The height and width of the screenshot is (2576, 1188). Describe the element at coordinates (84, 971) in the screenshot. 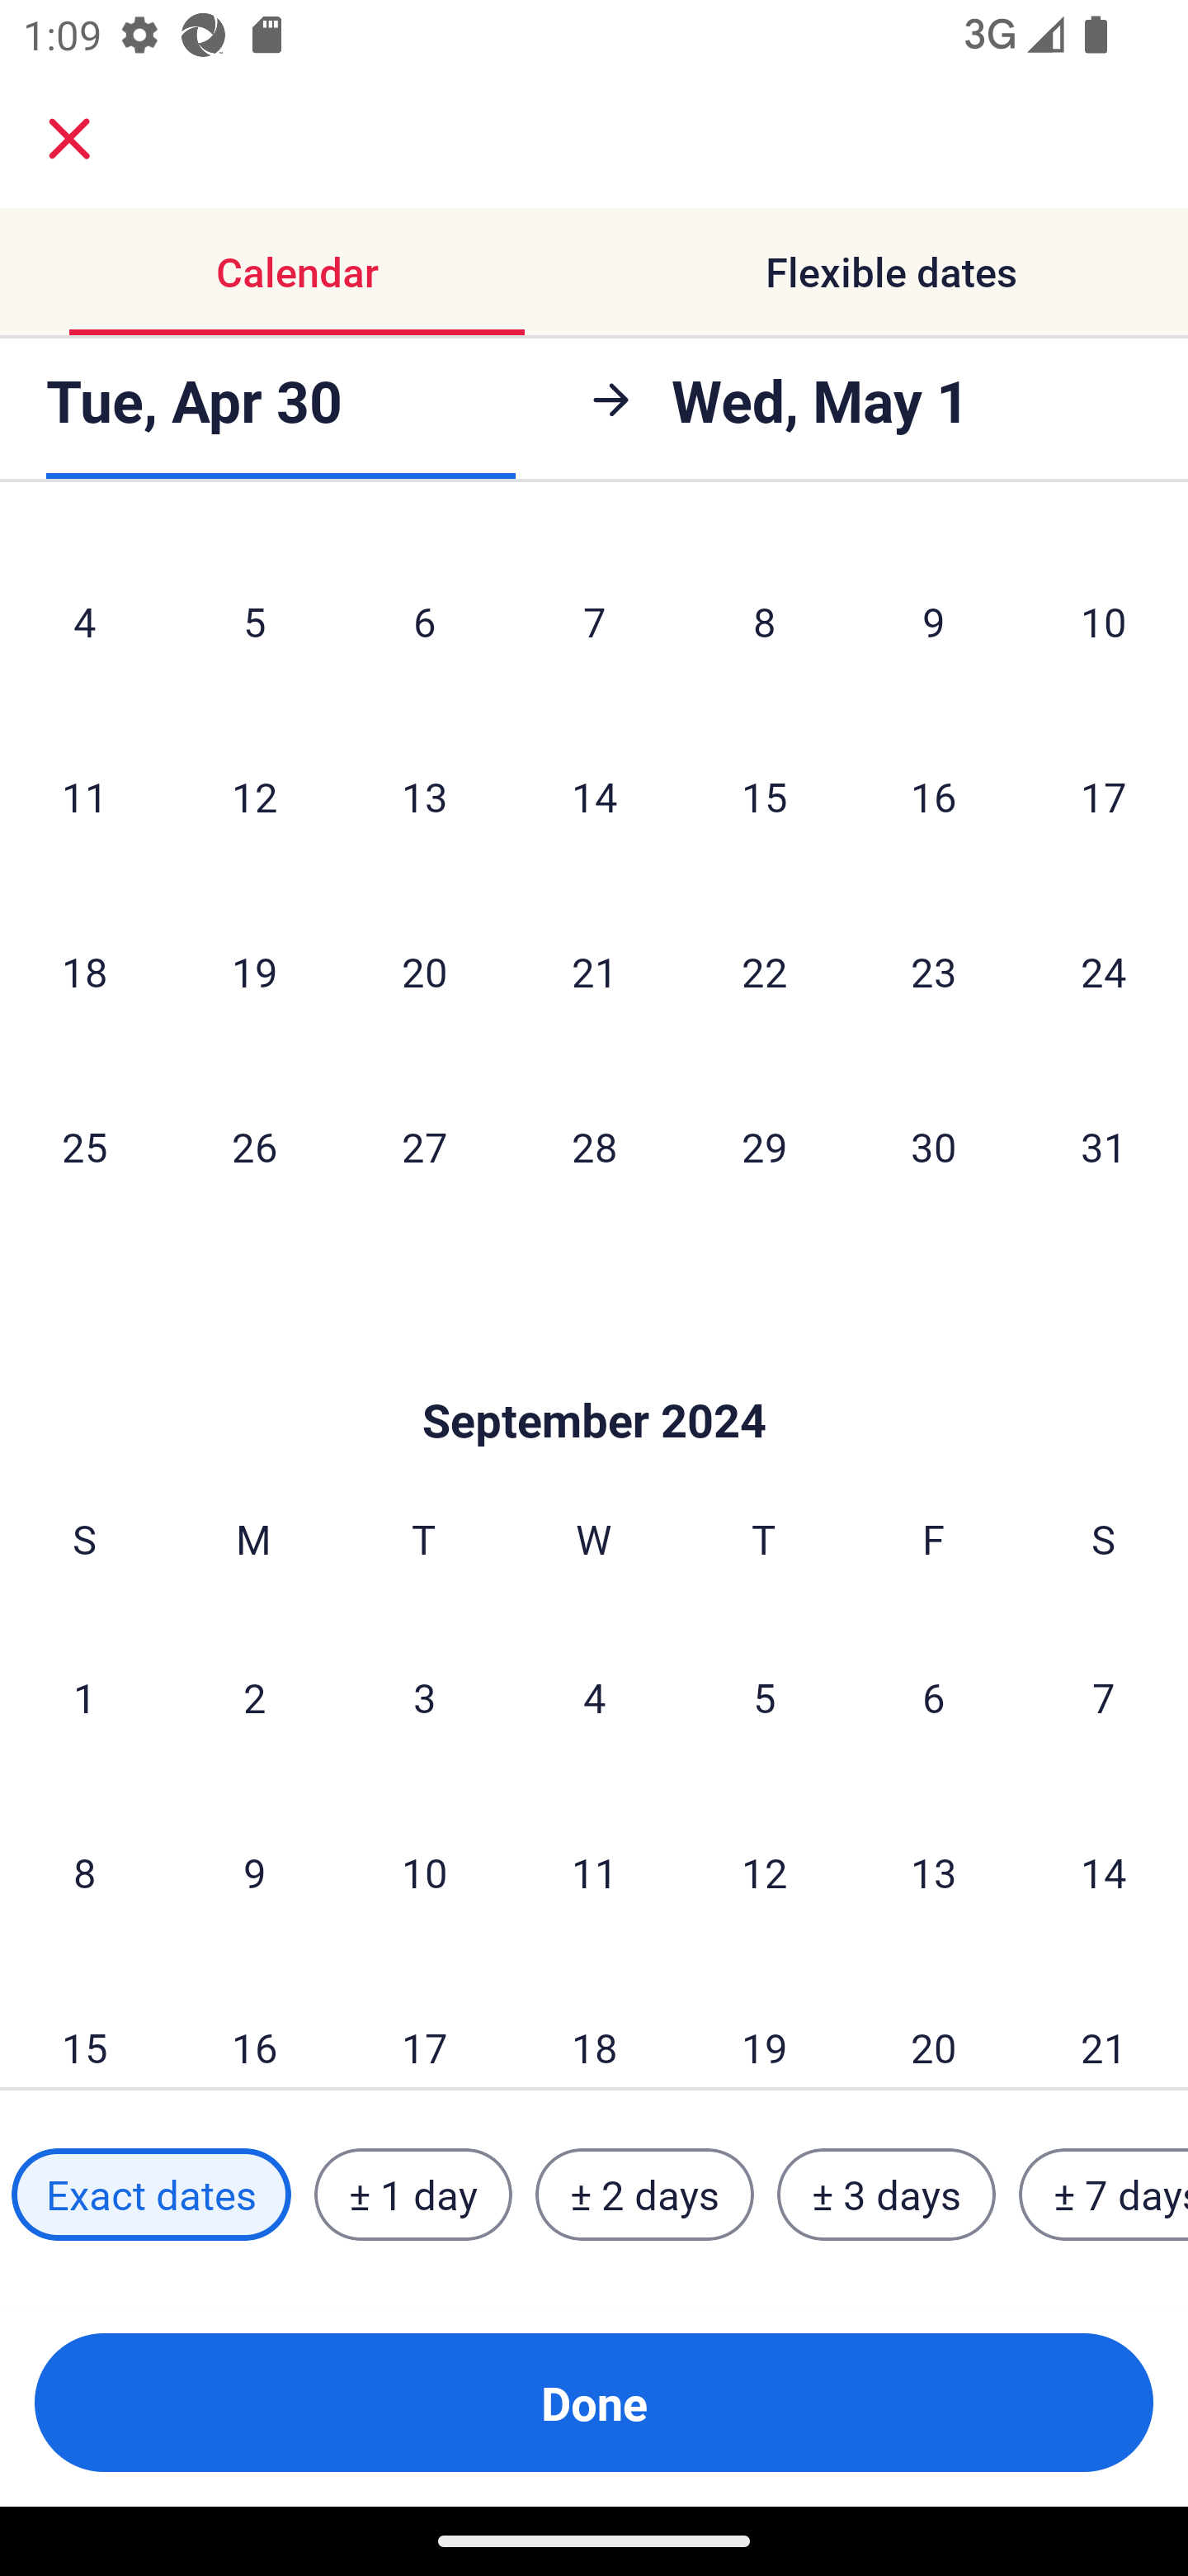

I see `18 Sunday, August 18, 2024` at that location.